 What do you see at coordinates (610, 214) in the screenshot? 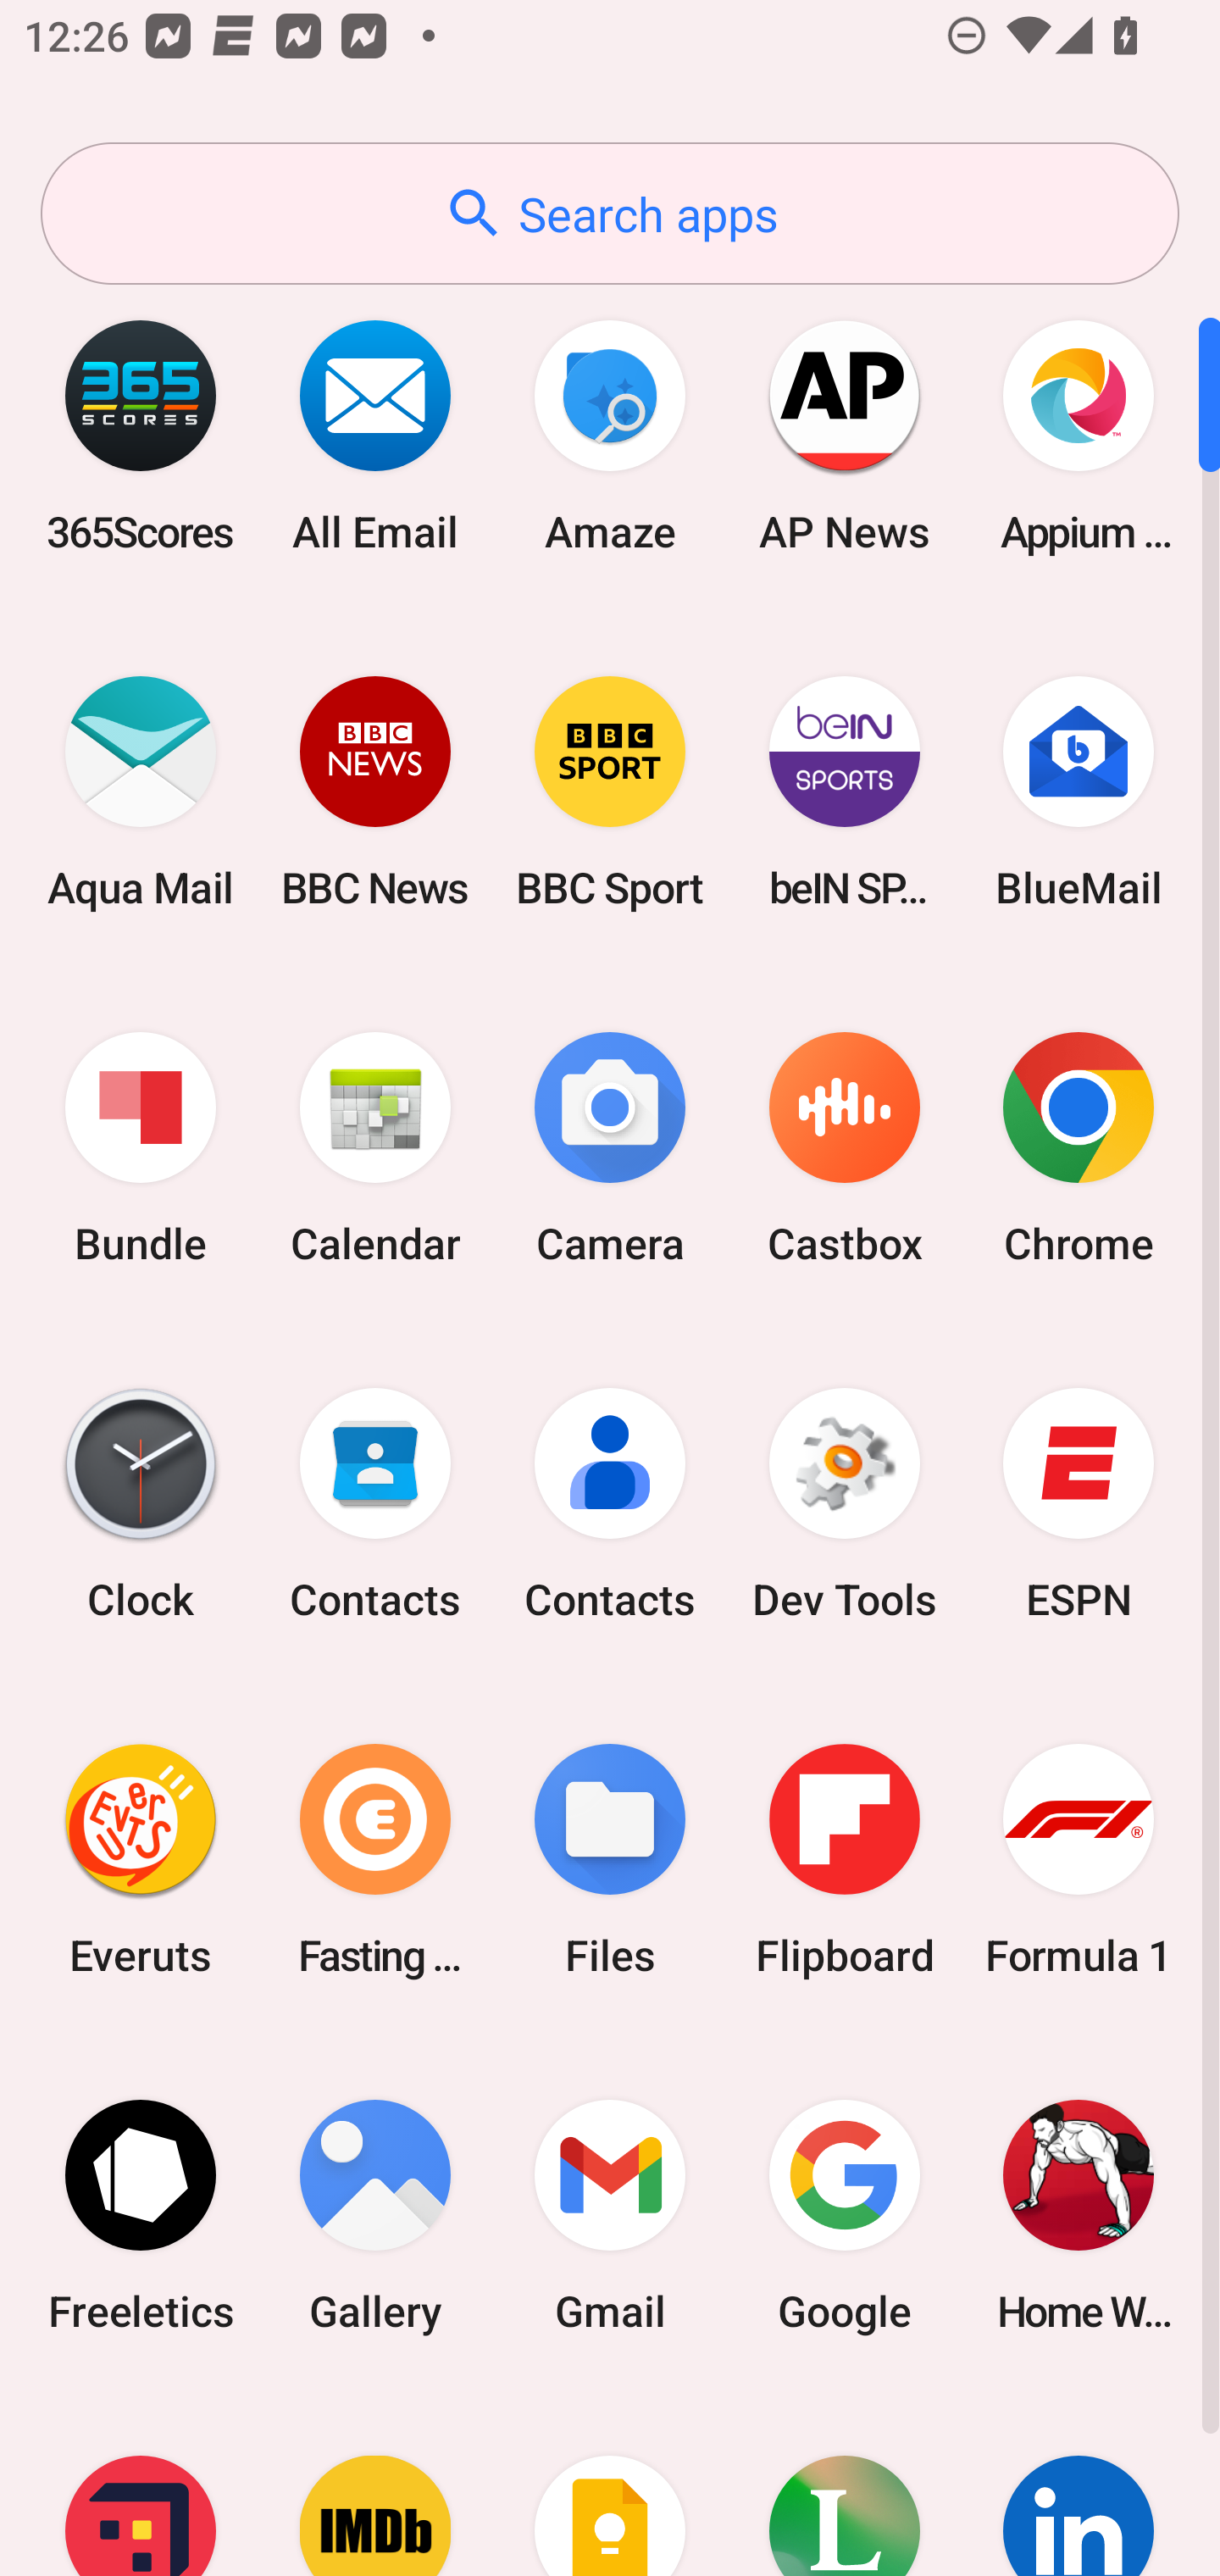
I see `  Search apps` at bounding box center [610, 214].